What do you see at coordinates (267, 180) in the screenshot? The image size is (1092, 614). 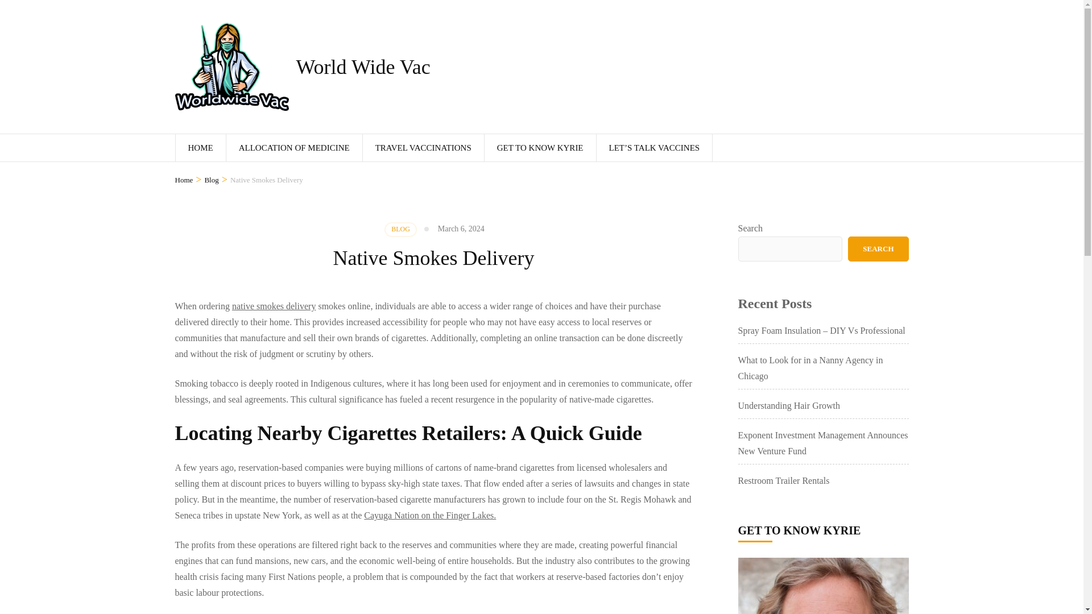 I see `Native Smokes Delivery` at bounding box center [267, 180].